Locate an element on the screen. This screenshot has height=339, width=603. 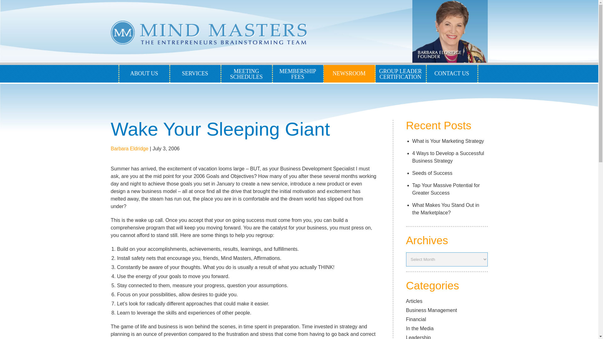
Seeds of Success is located at coordinates (432, 173).